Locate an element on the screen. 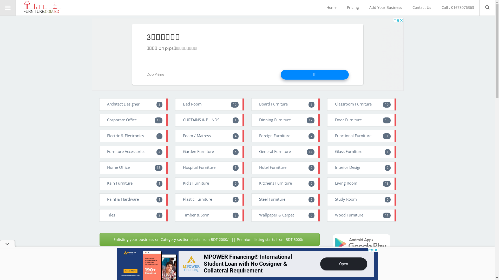 The height and width of the screenshot is (280, 499). Living Room
13 is located at coordinates (362, 184).